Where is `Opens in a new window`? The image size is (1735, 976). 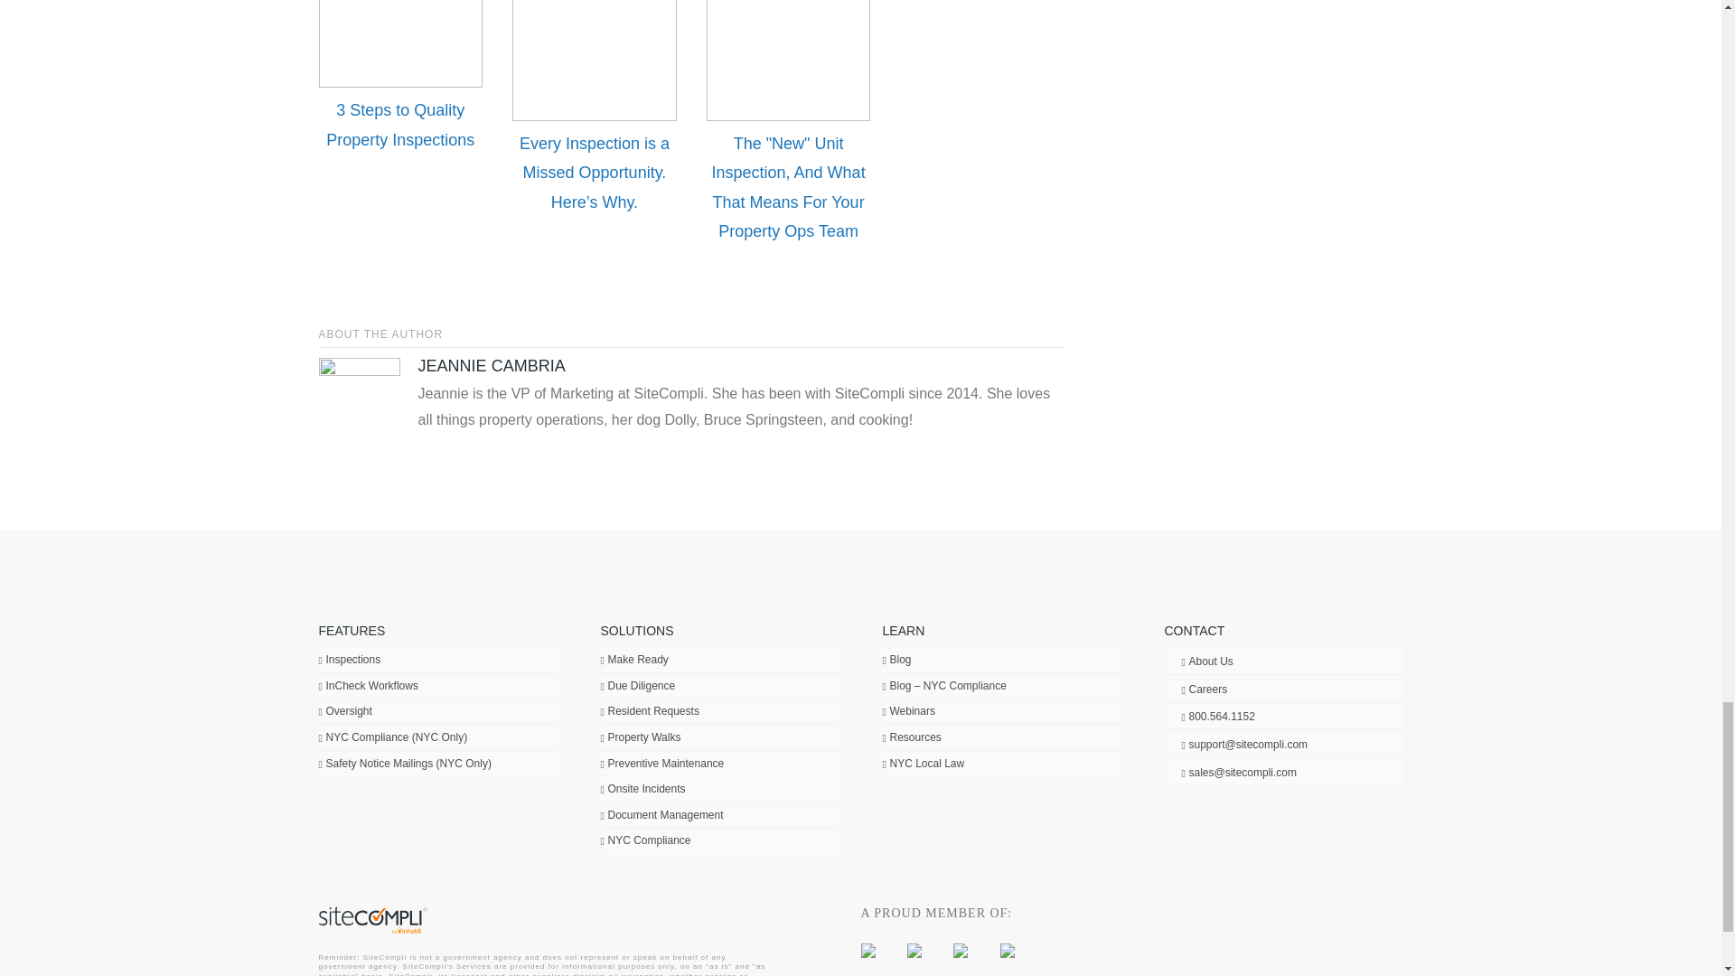 Opens in a new window is located at coordinates (960, 949).